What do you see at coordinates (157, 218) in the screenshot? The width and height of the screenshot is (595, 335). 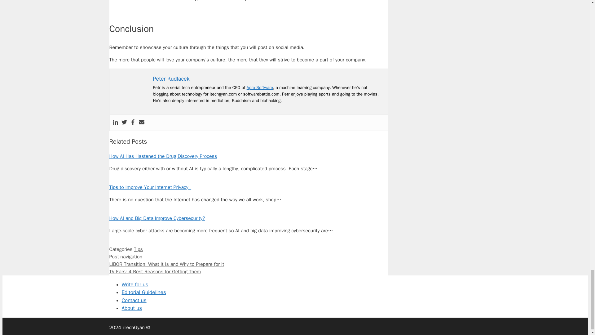 I see `How AI and Big Data Improve Cybersecurity?` at bounding box center [157, 218].